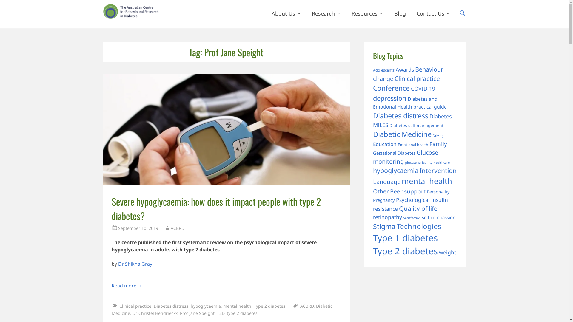 The height and width of the screenshot is (322, 573). Describe the element at coordinates (384, 226) in the screenshot. I see `Stigma` at that location.